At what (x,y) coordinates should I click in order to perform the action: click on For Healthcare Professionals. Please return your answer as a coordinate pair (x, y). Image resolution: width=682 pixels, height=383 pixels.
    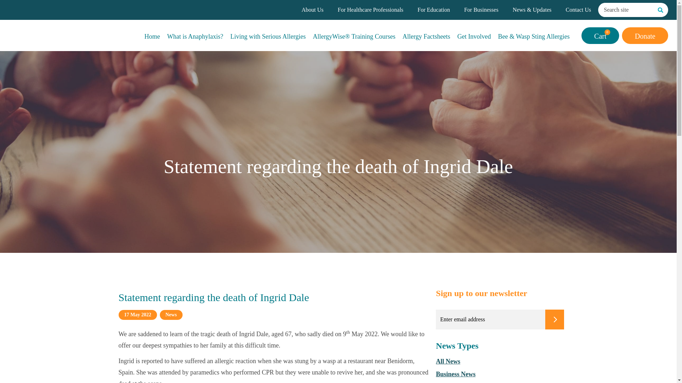
    Looking at the image, I should click on (370, 10).